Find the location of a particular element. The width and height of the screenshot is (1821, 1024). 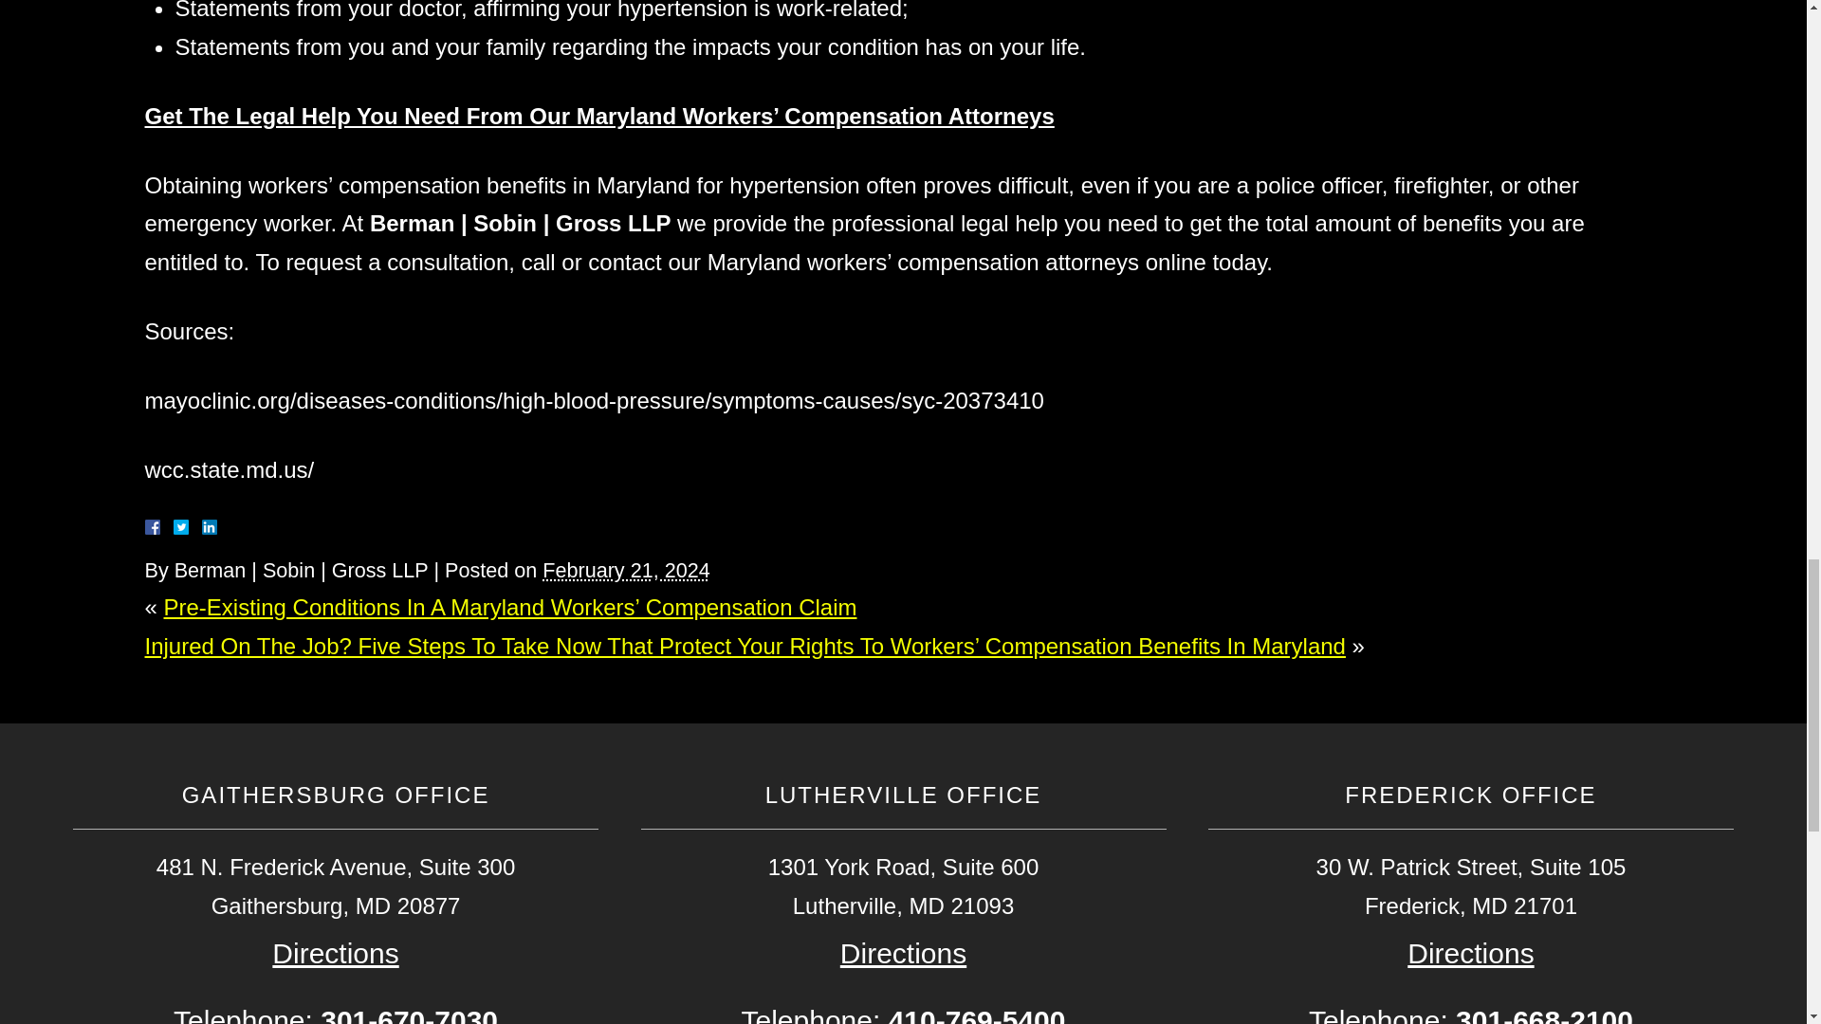

Twitter is located at coordinates (188, 526).